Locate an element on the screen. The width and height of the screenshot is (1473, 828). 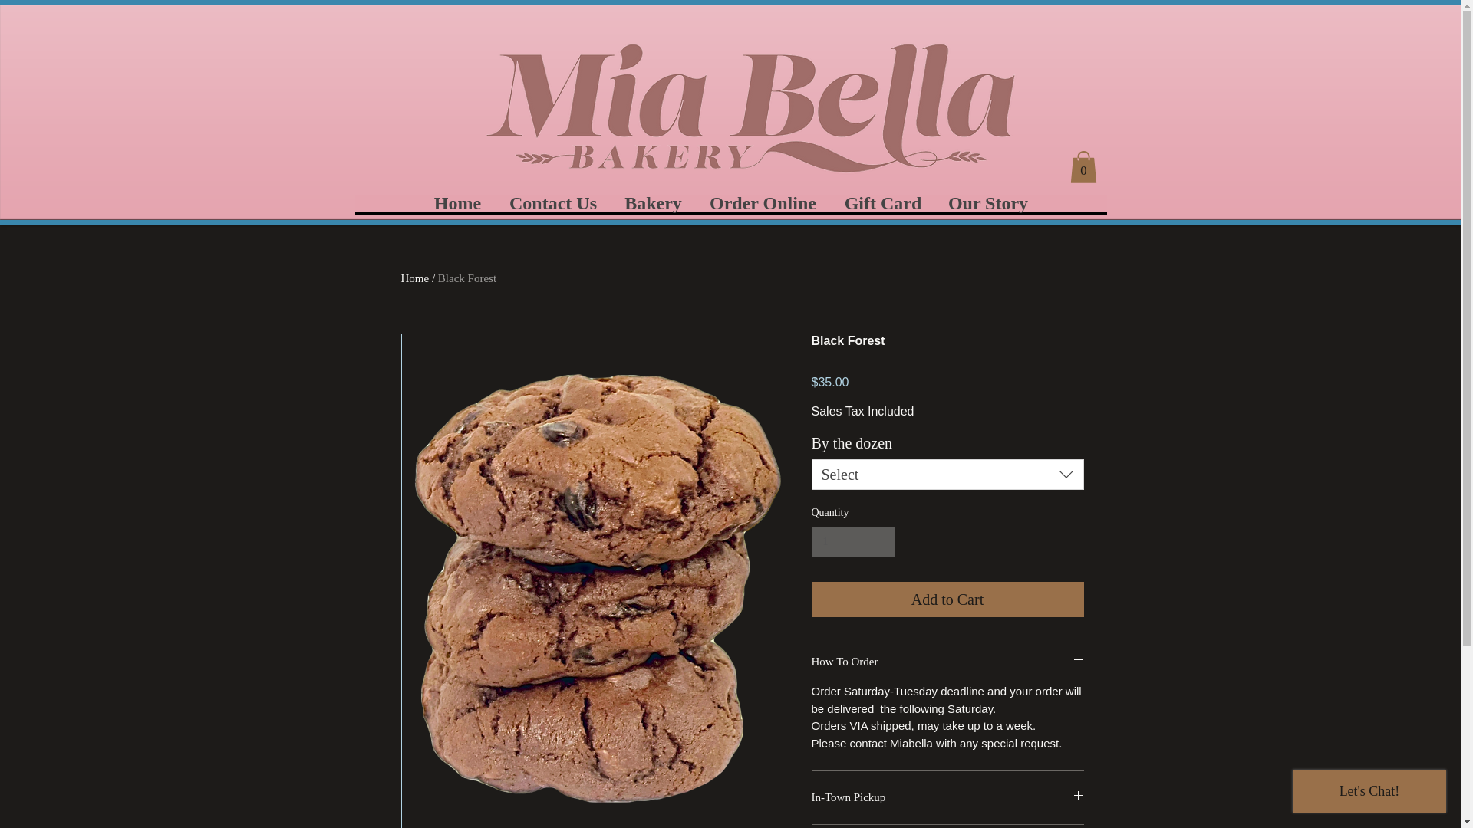
Select is located at coordinates (947, 475).